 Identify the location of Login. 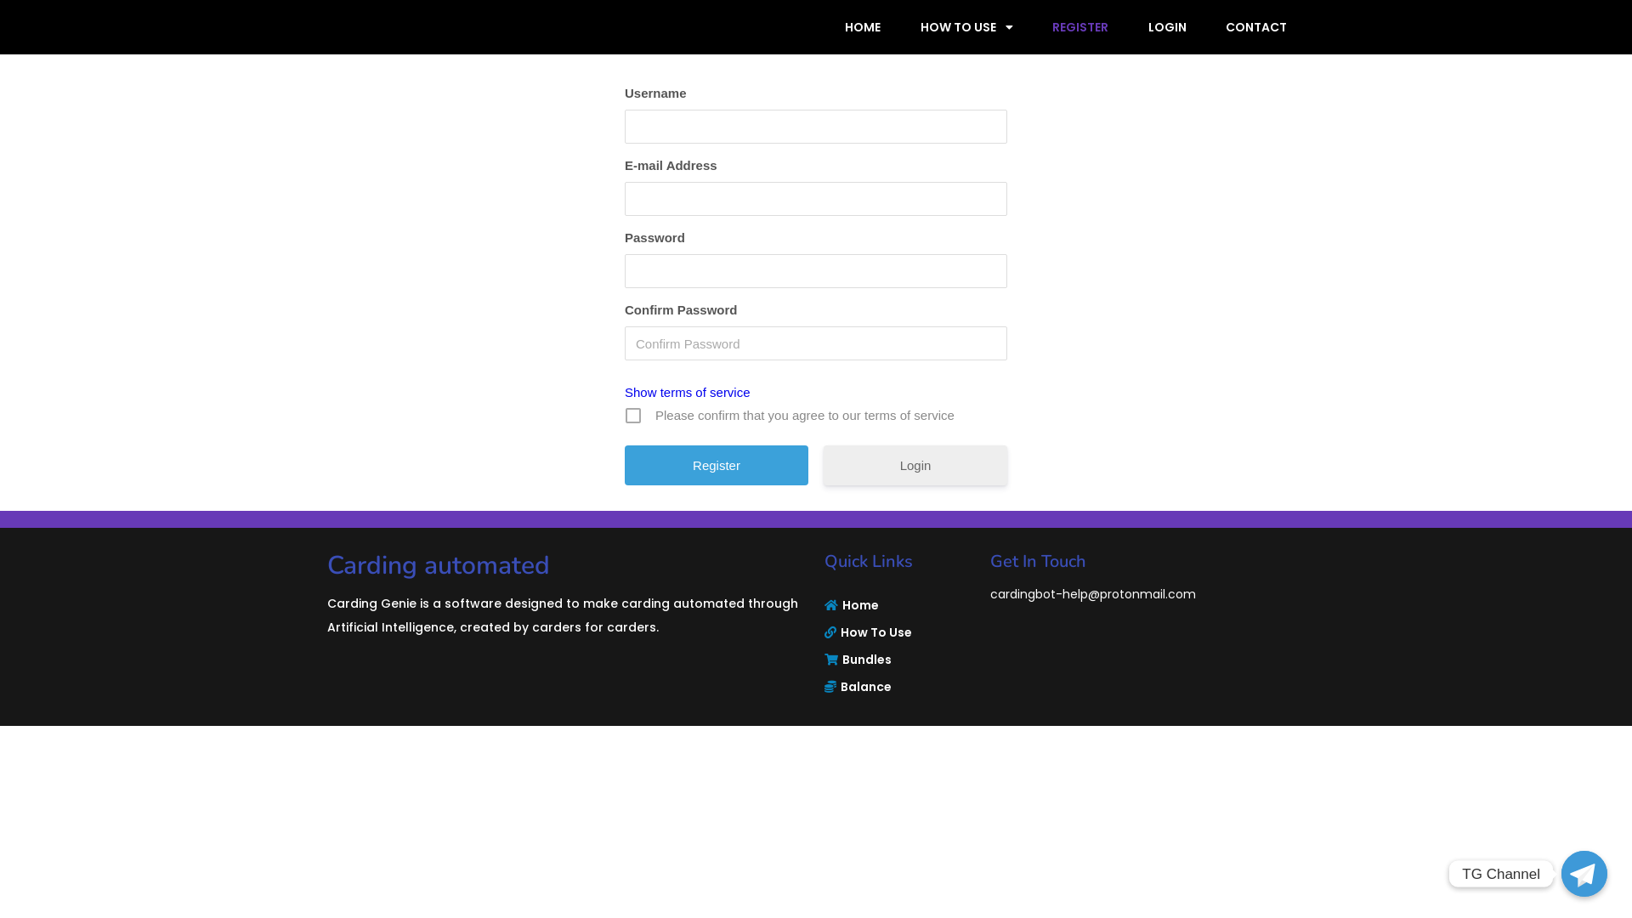
(915, 466).